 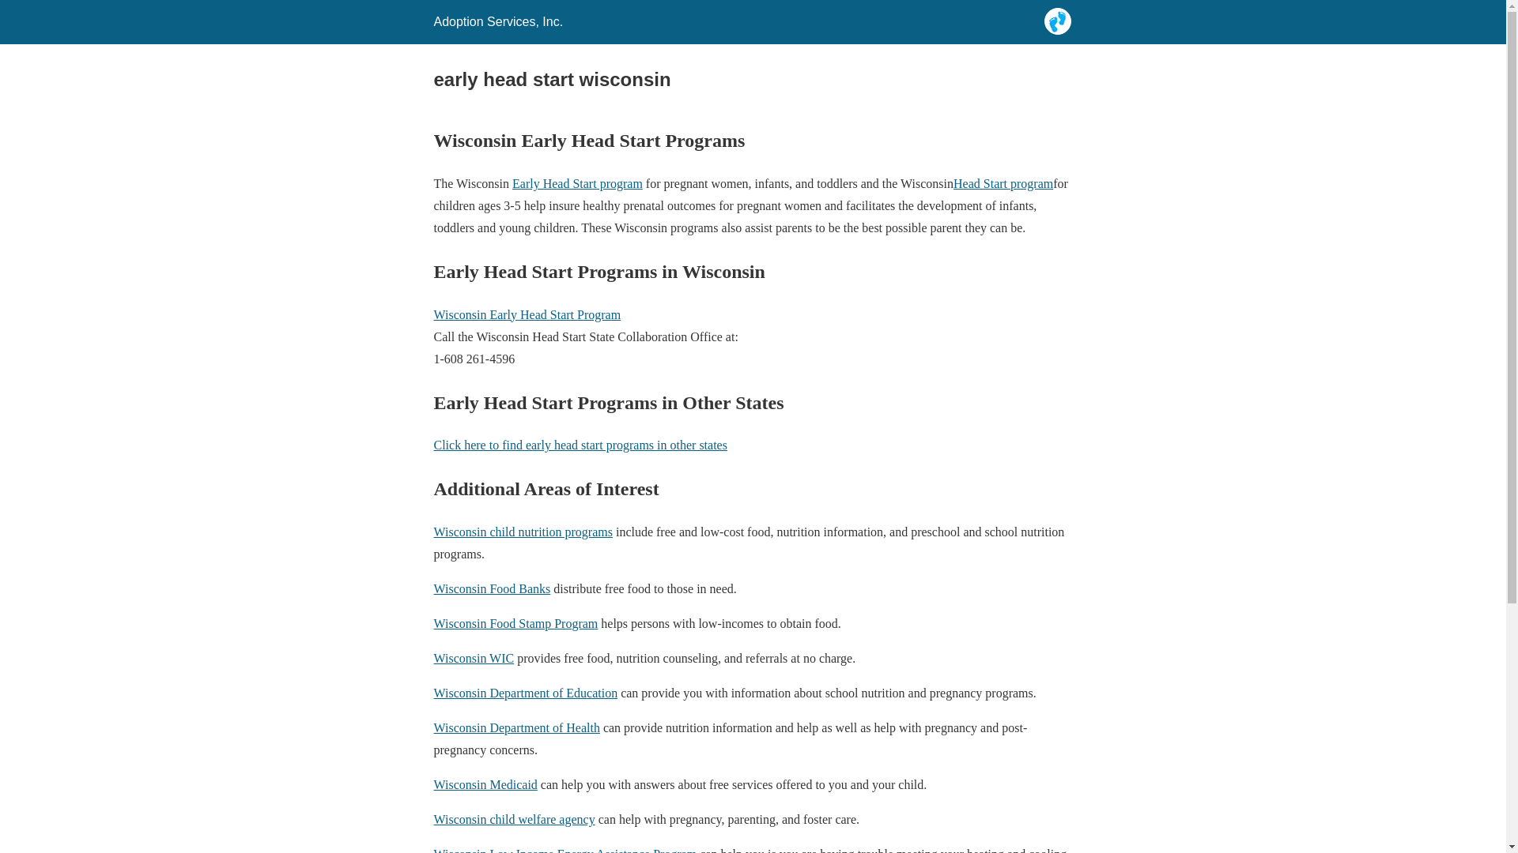 What do you see at coordinates (577, 183) in the screenshot?
I see `Early Head Start program` at bounding box center [577, 183].